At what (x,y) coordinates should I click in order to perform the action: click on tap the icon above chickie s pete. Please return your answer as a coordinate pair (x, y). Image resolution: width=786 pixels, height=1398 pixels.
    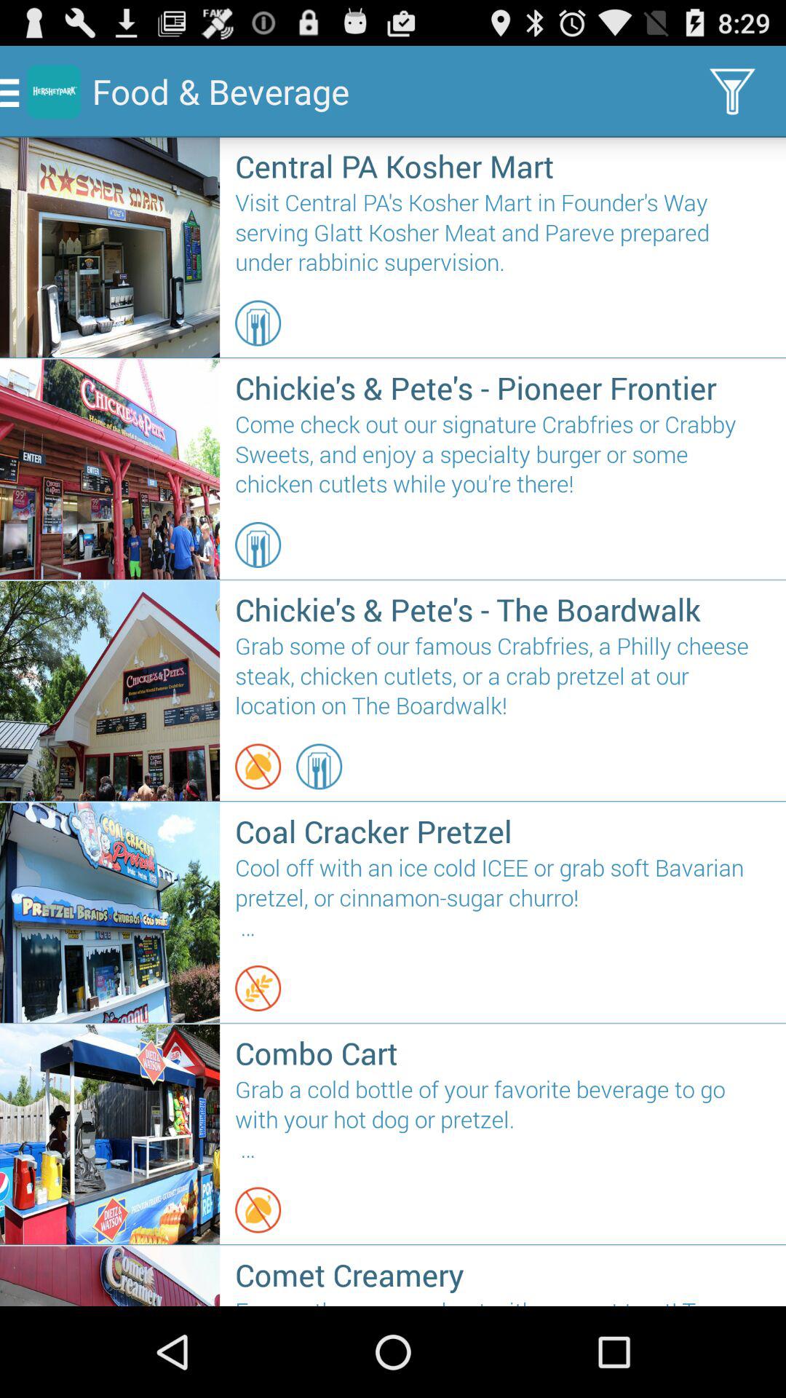
    Looking at the image, I should click on (258, 323).